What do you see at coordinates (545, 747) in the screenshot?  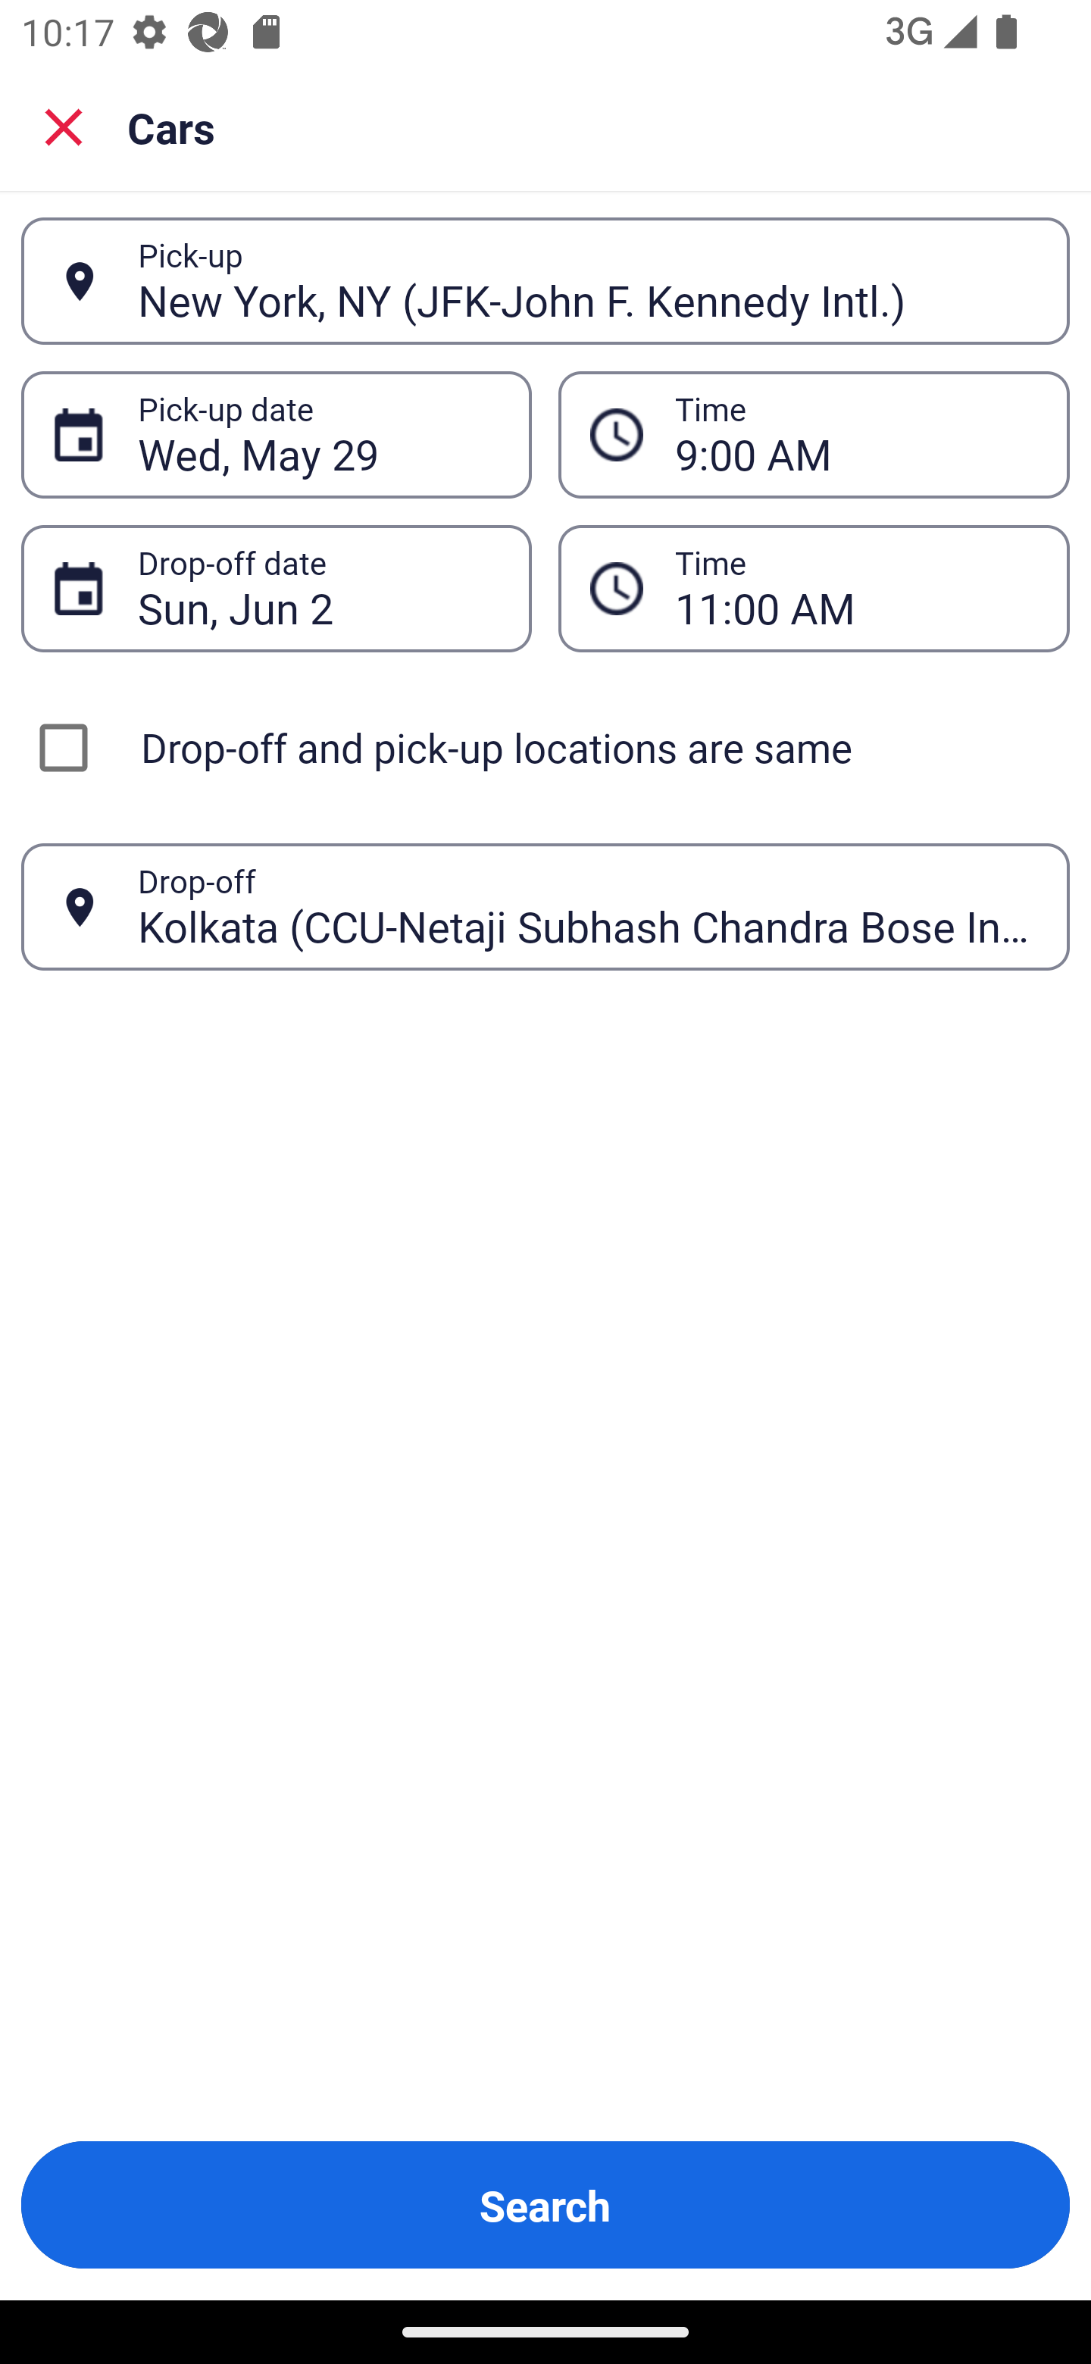 I see `Drop-off and pick-up locations are same` at bounding box center [545, 747].